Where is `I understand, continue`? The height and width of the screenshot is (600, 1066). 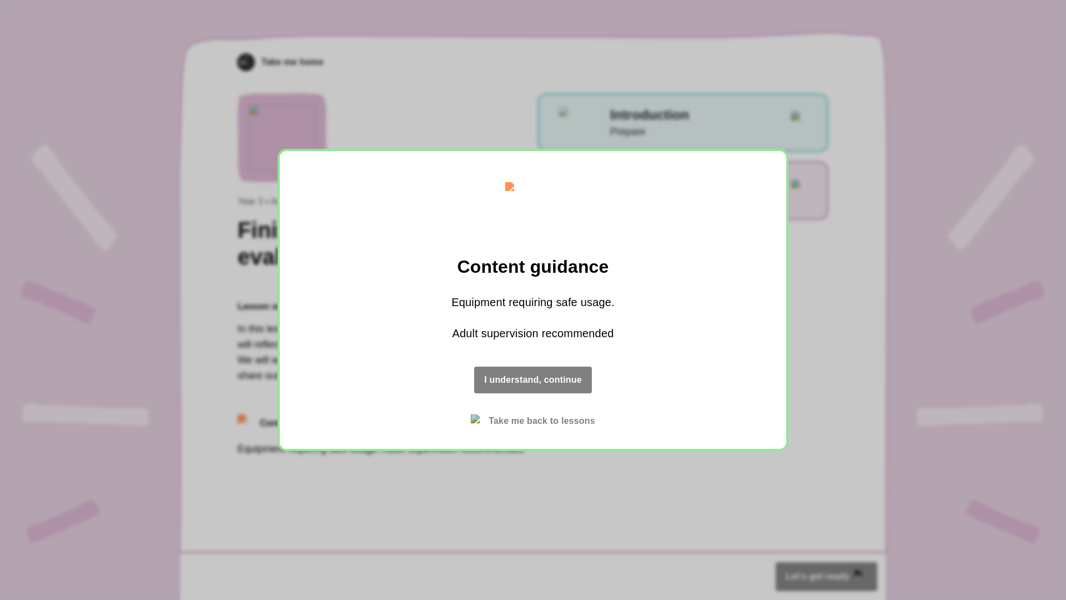
I understand, continue is located at coordinates (682, 123).